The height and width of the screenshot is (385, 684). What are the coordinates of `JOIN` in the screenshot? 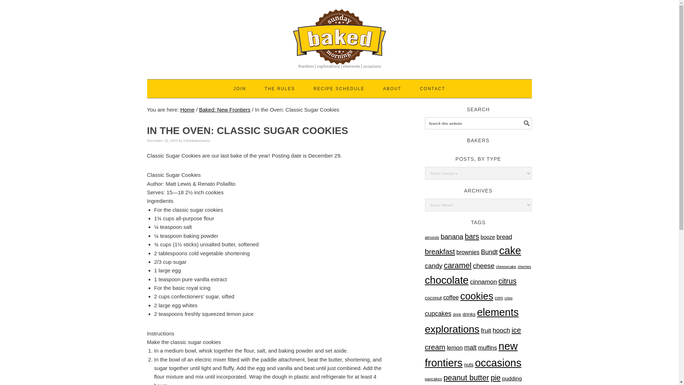 It's located at (239, 88).